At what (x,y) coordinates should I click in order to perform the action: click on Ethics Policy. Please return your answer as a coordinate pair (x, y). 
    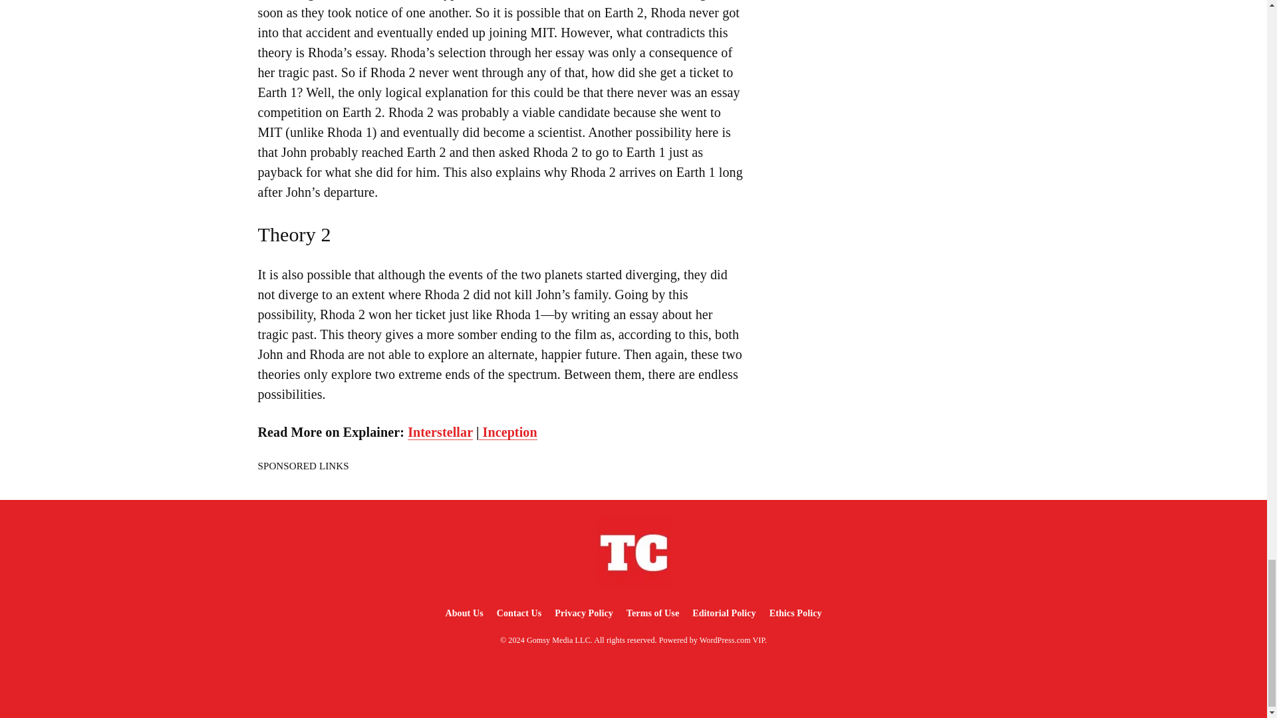
    Looking at the image, I should click on (795, 613).